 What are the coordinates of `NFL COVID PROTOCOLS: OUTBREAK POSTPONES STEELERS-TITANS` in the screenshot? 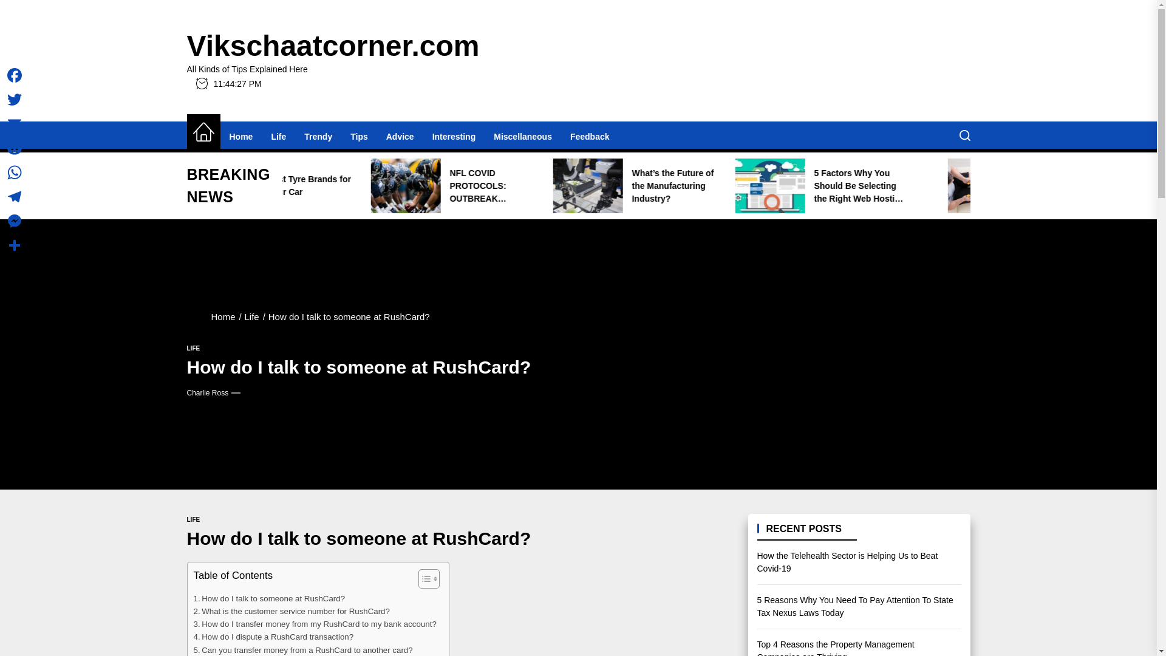 It's located at (657, 186).